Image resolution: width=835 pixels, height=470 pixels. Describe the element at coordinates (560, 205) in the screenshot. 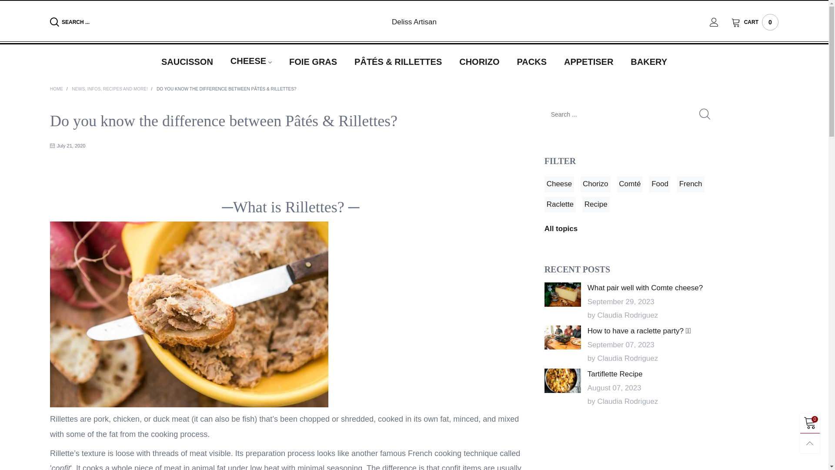

I see `Raclette` at that location.